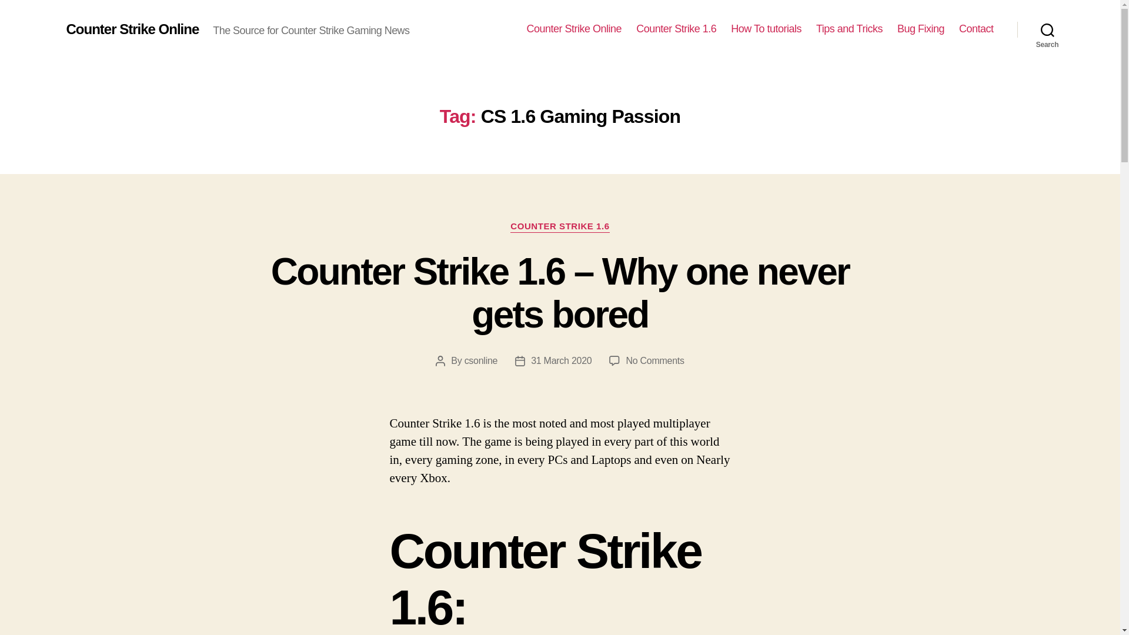  I want to click on Counter Strike Online, so click(574, 29).